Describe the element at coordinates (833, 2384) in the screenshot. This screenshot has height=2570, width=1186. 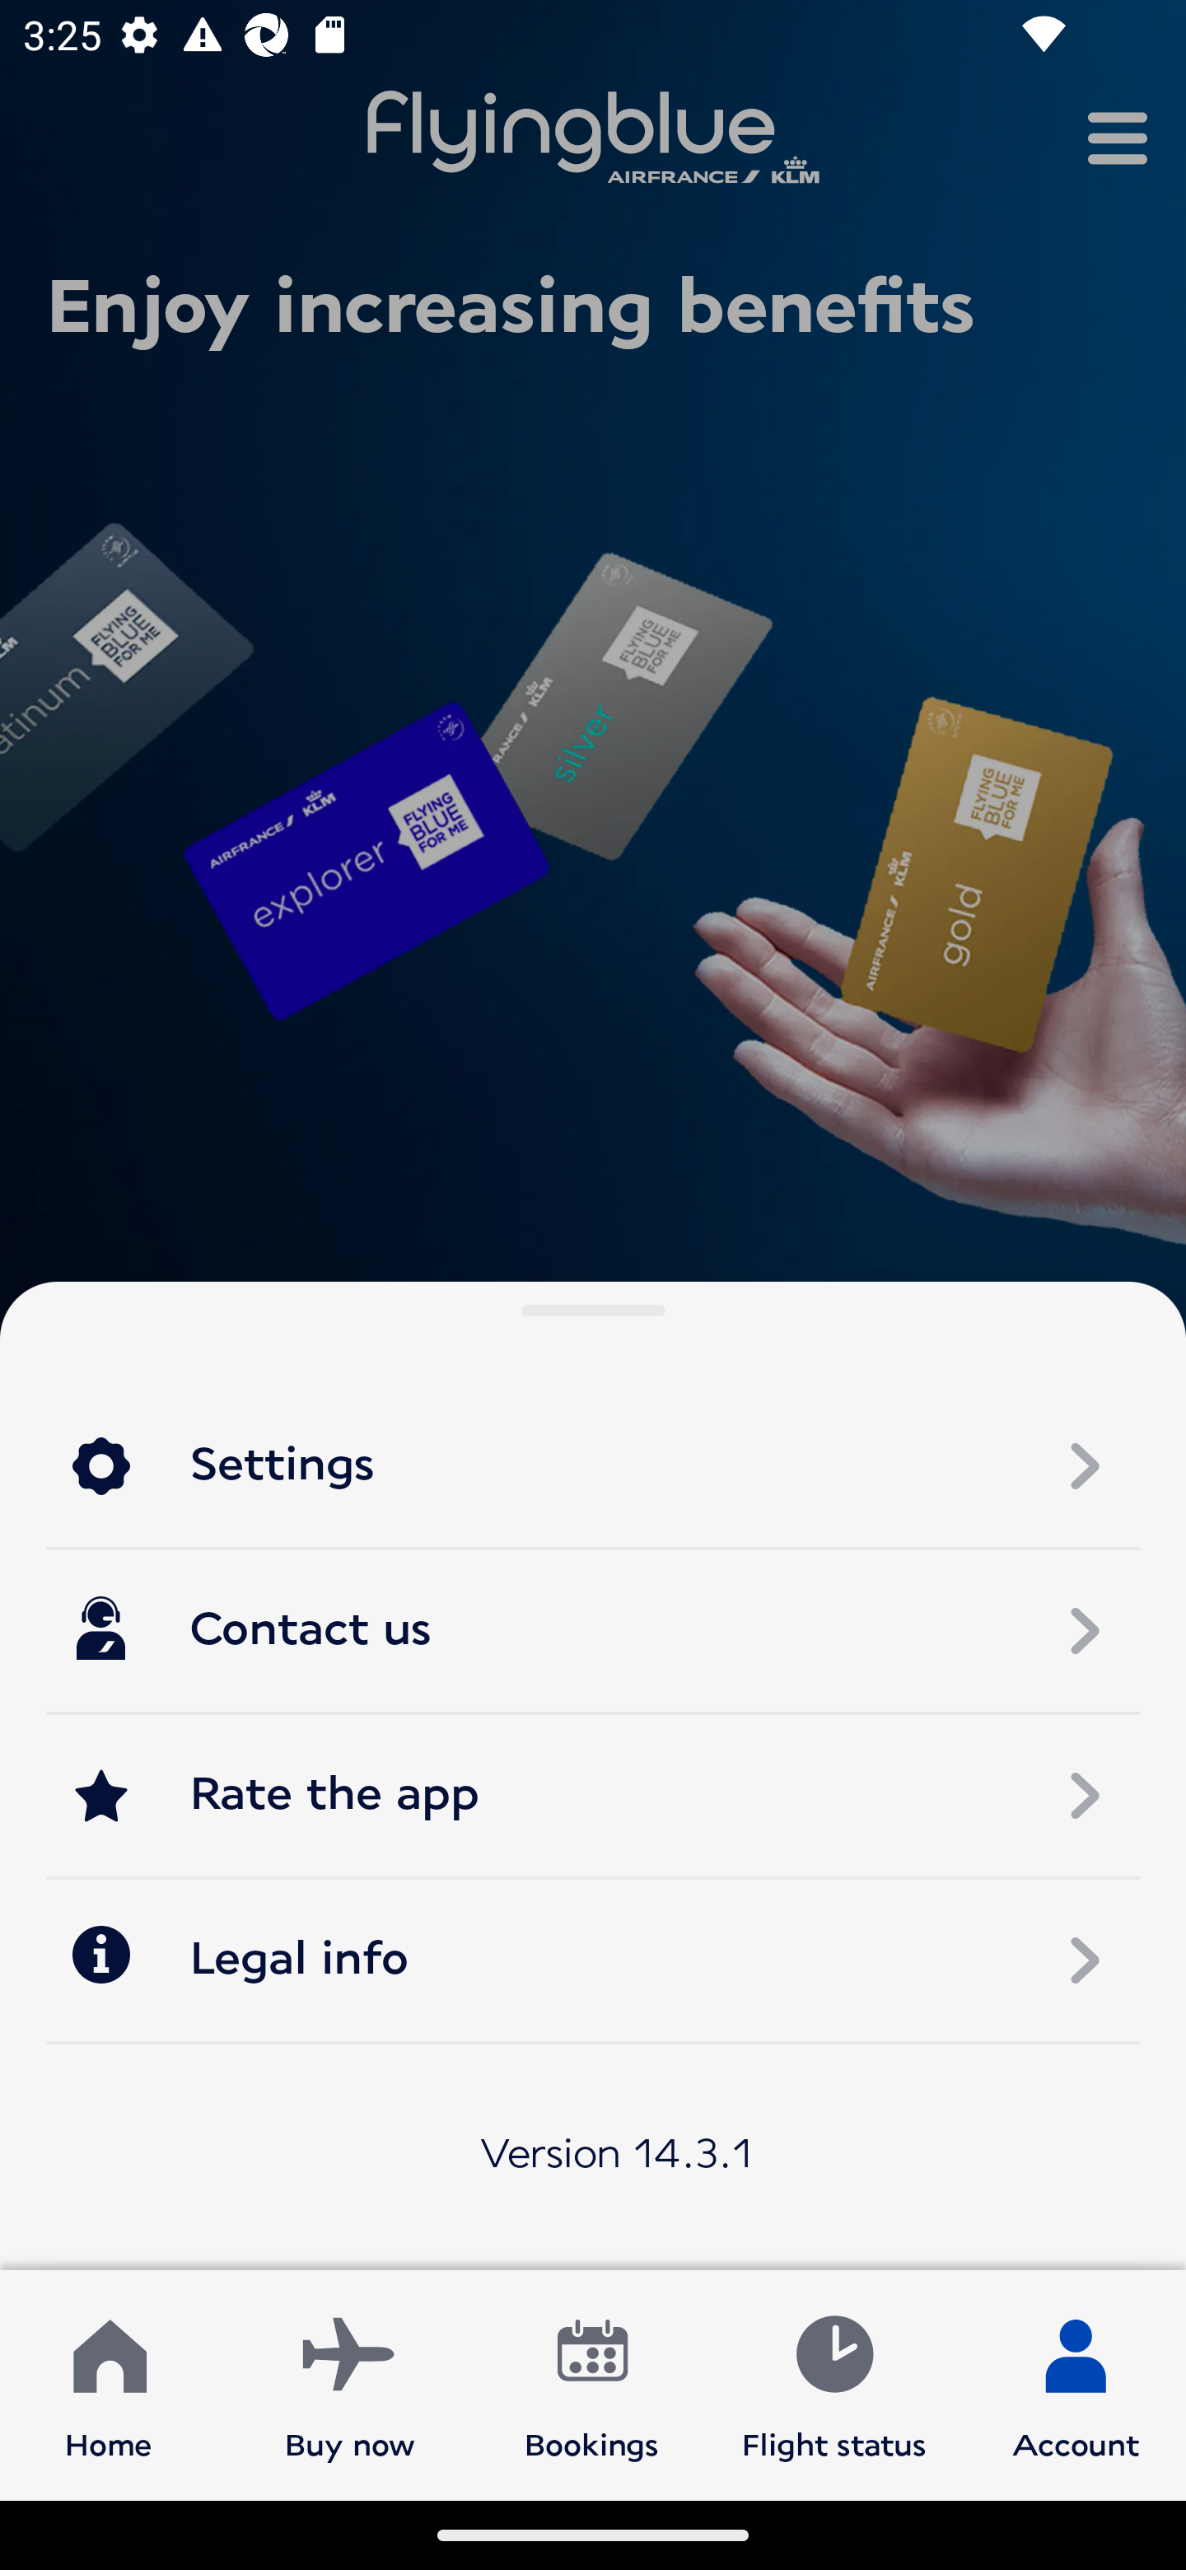
I see `Flight status` at that location.